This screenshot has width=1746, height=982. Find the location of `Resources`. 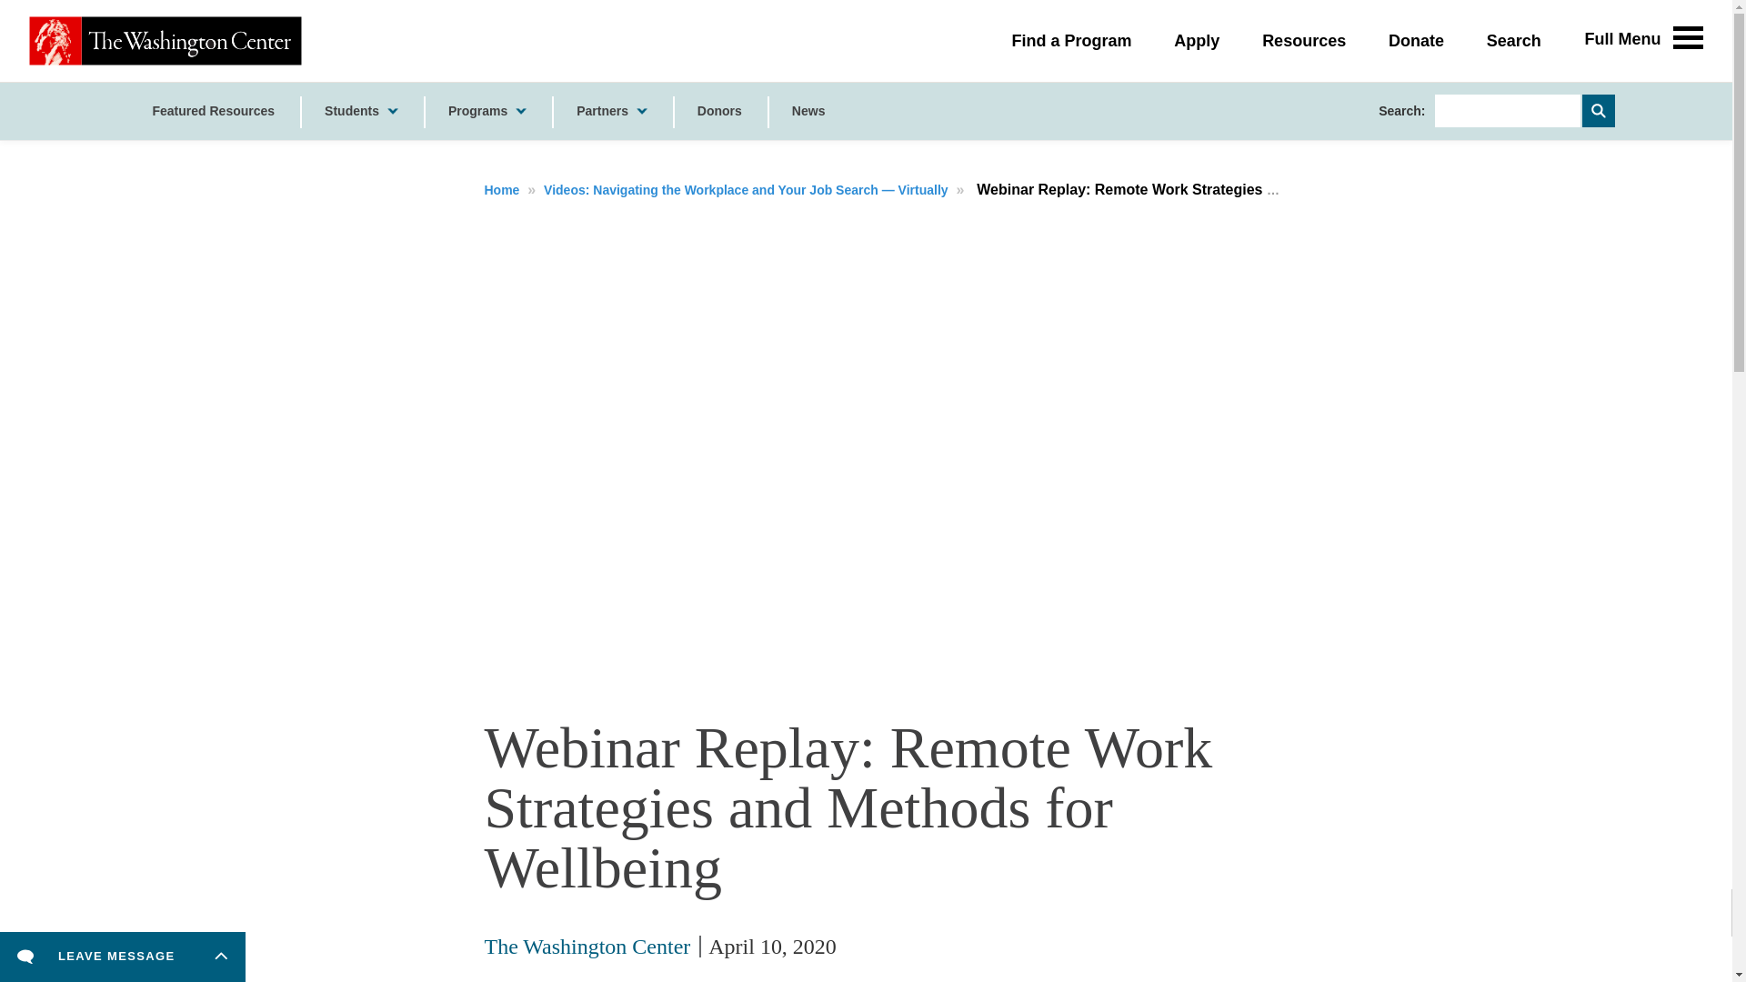

Resources is located at coordinates (1304, 41).